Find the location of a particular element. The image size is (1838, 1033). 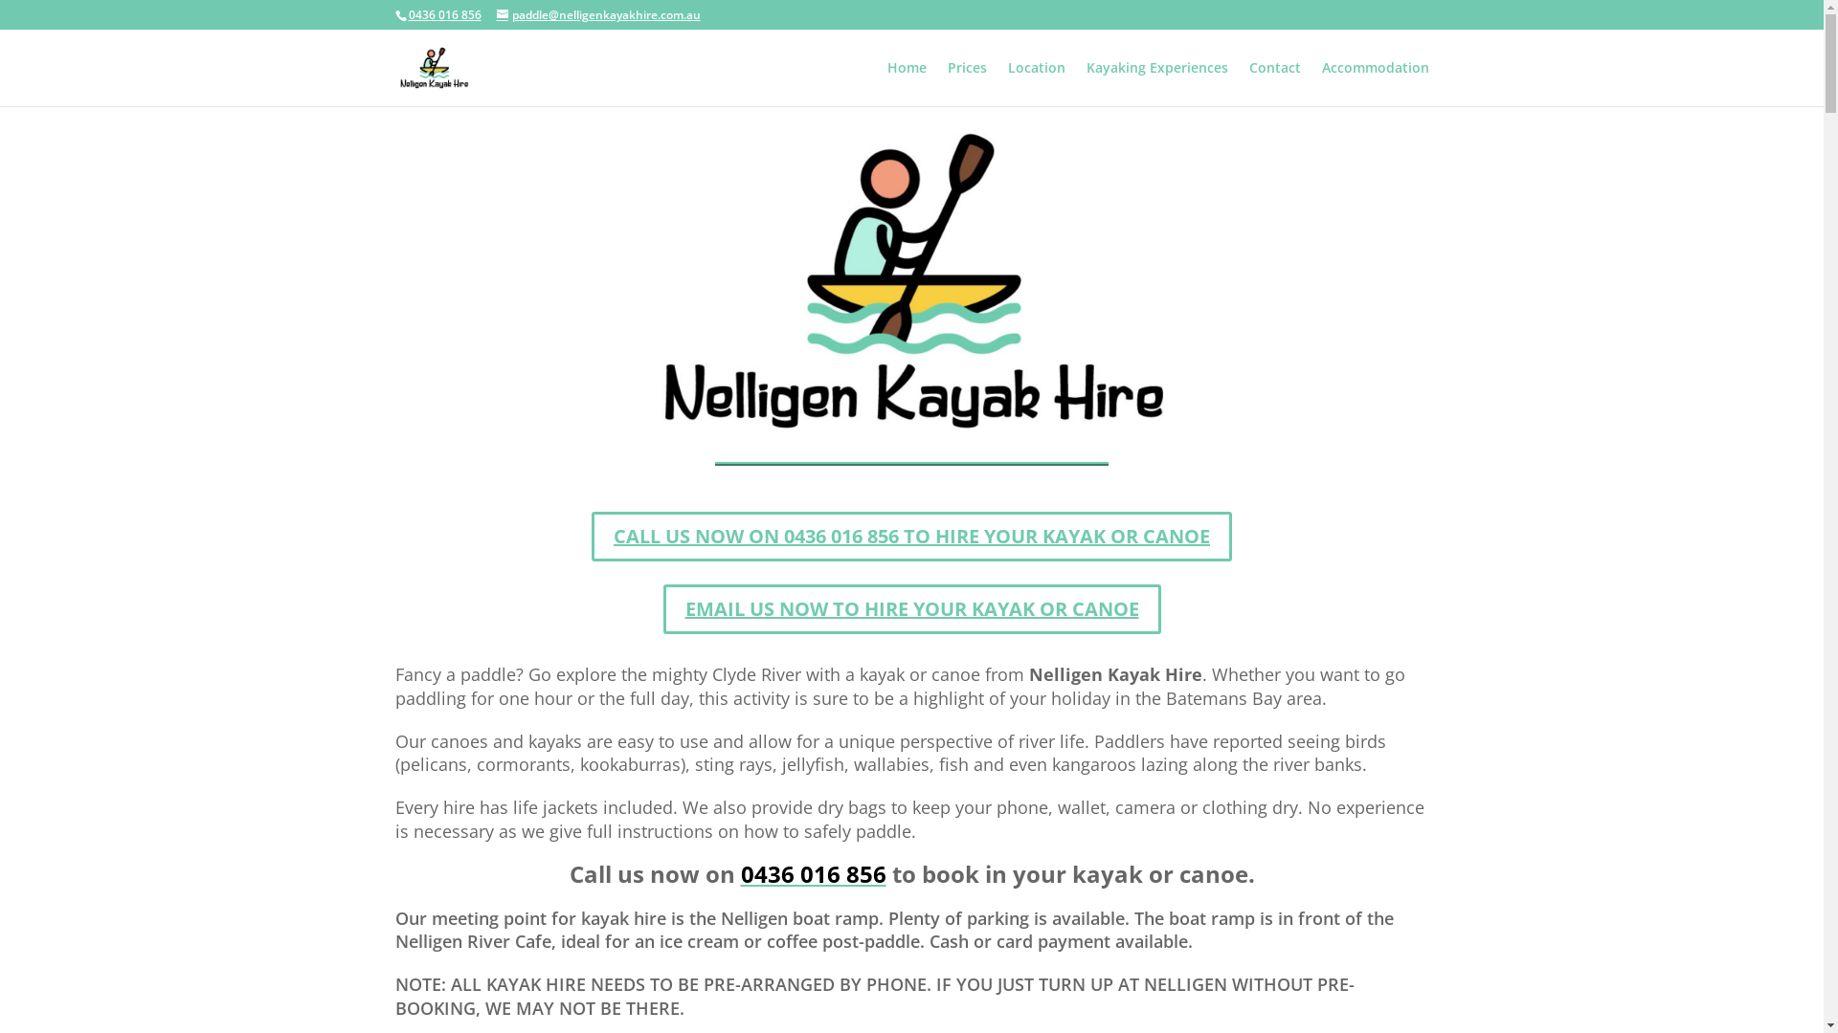

Location is located at coordinates (1036, 84).